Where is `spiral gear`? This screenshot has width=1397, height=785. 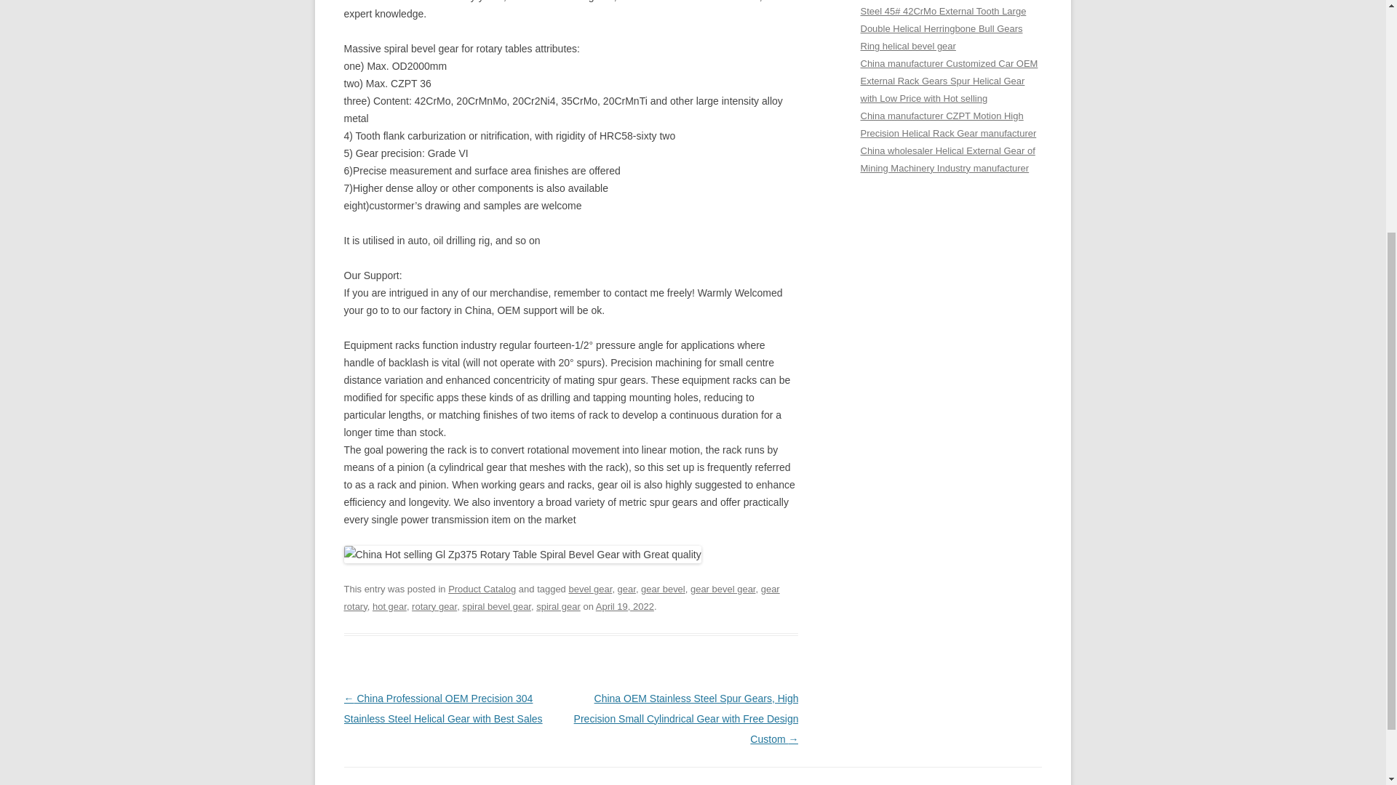 spiral gear is located at coordinates (559, 606).